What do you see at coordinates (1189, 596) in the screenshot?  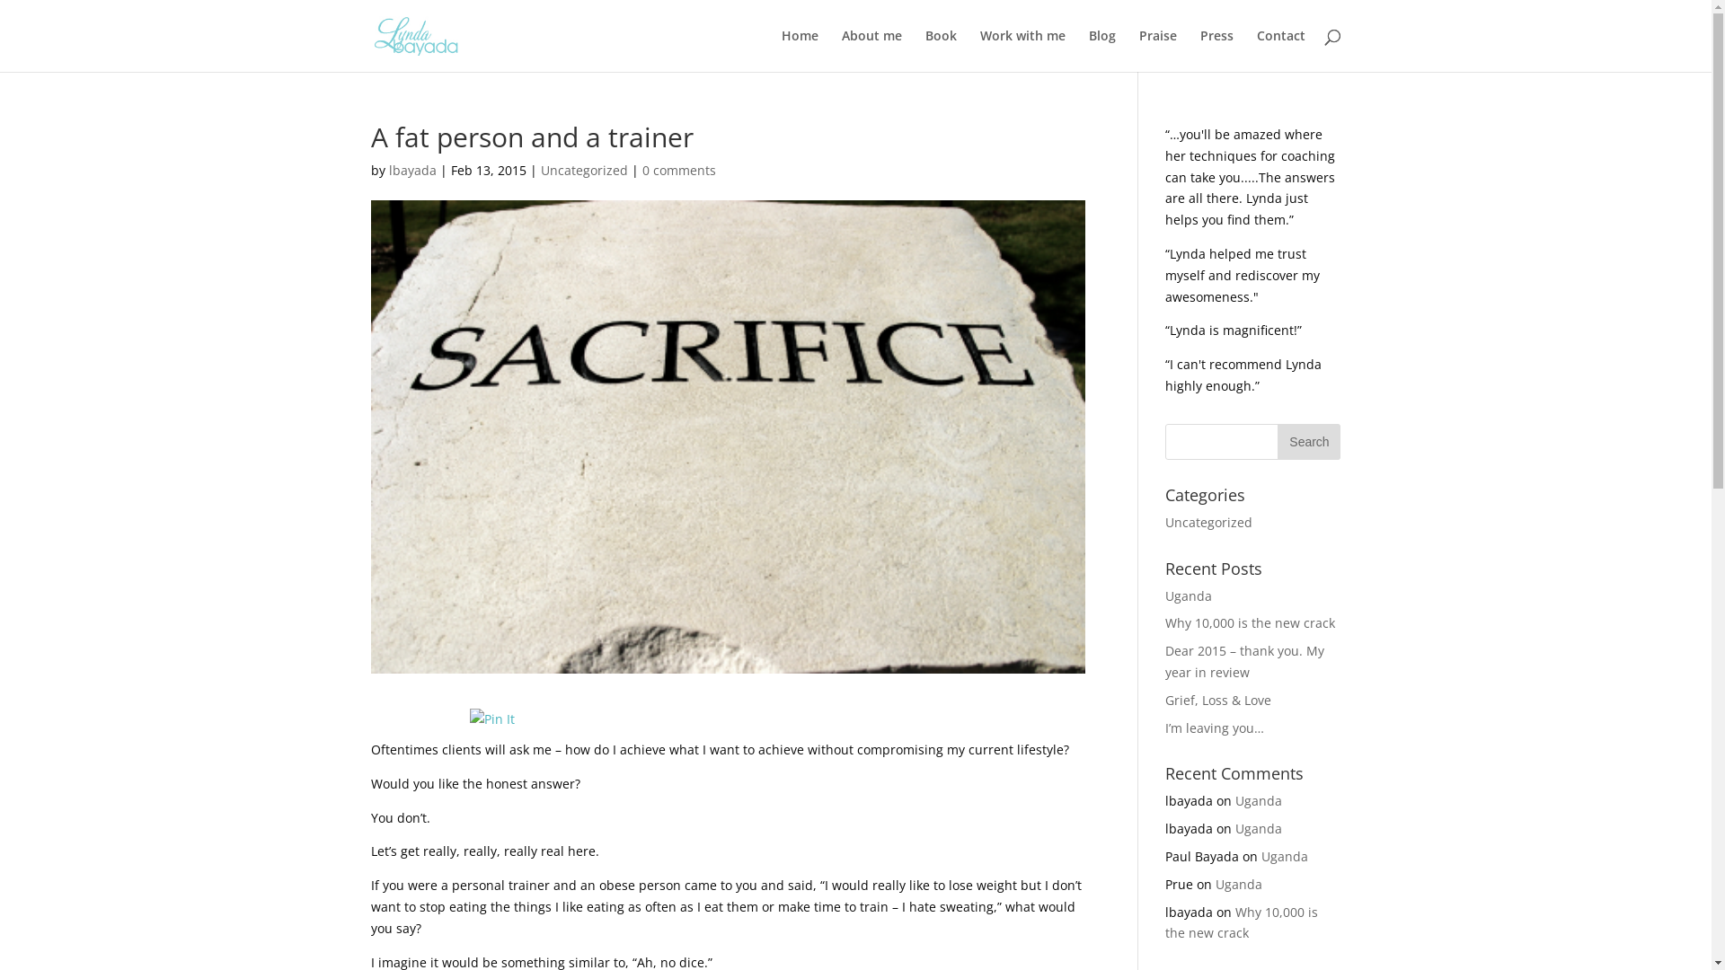 I see `Uganda` at bounding box center [1189, 596].